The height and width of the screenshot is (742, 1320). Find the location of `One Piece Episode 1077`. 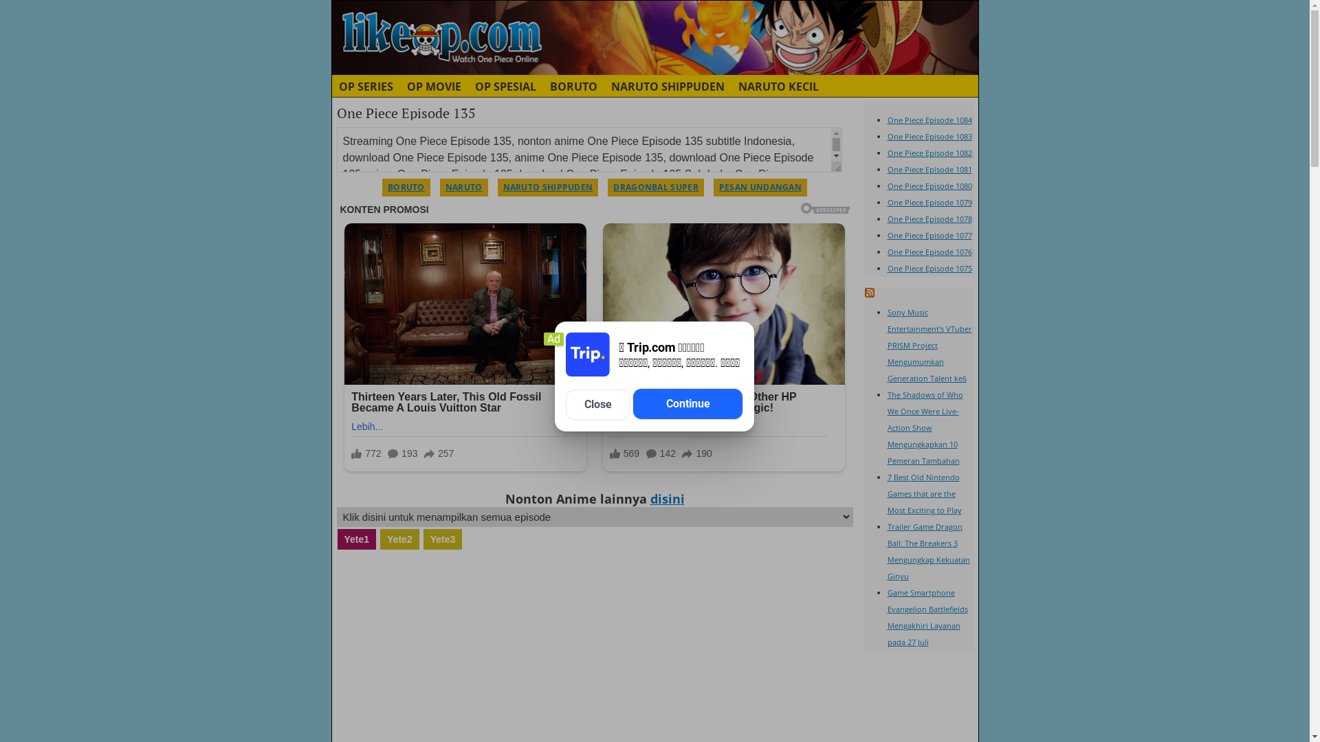

One Piece Episode 1077 is located at coordinates (929, 235).